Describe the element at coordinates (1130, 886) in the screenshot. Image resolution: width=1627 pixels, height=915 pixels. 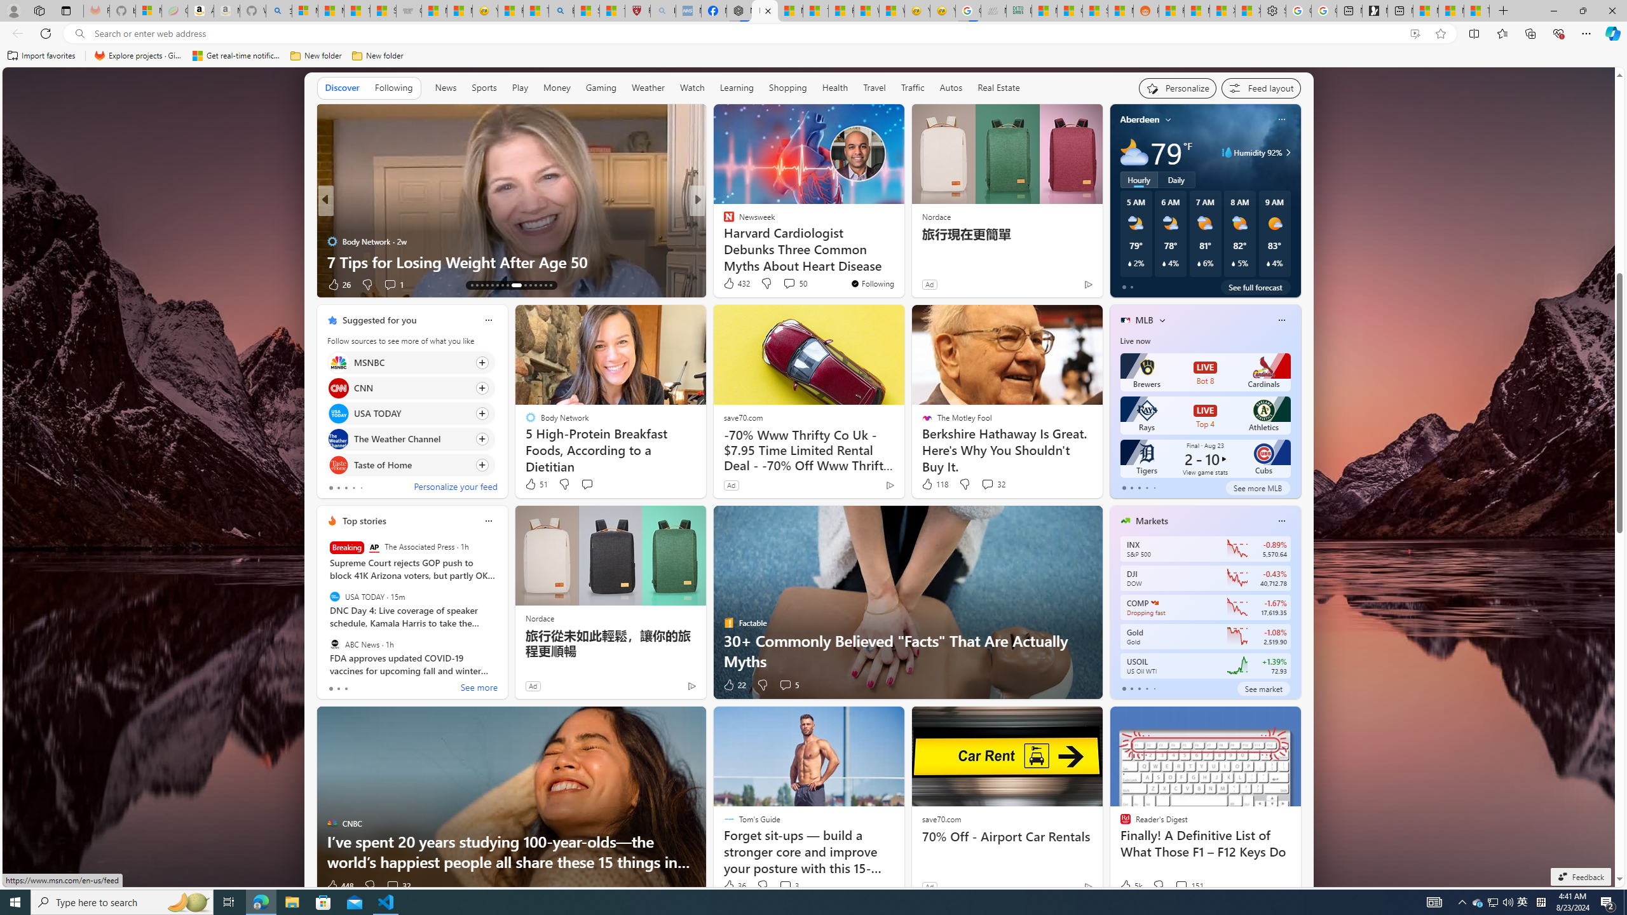
I see `5k Like` at that location.